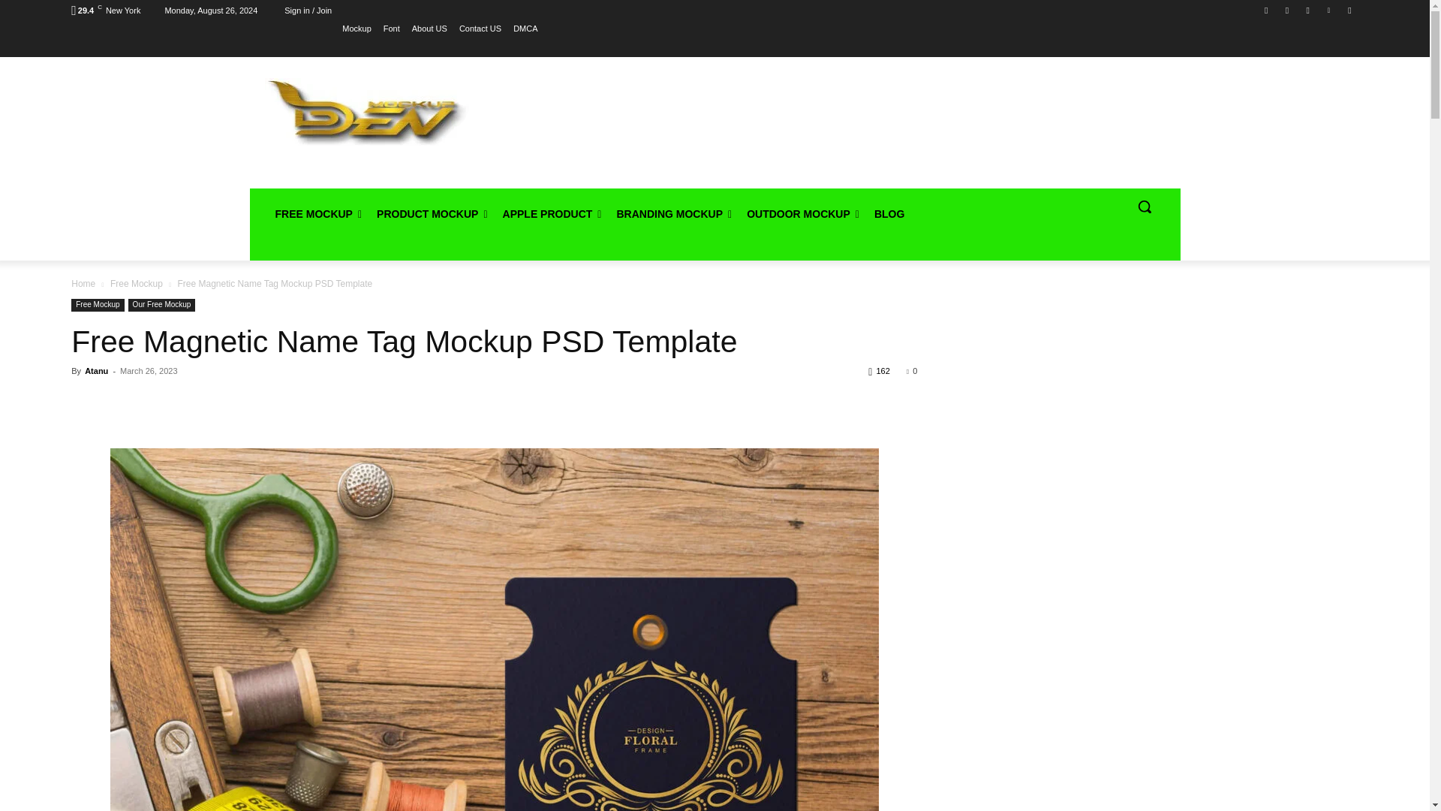  What do you see at coordinates (317, 213) in the screenshot?
I see `FREE MOCKUP` at bounding box center [317, 213].